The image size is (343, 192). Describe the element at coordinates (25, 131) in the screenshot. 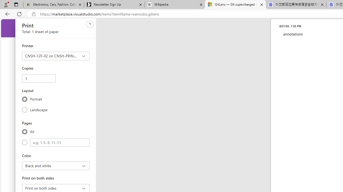

I see `All` at that location.